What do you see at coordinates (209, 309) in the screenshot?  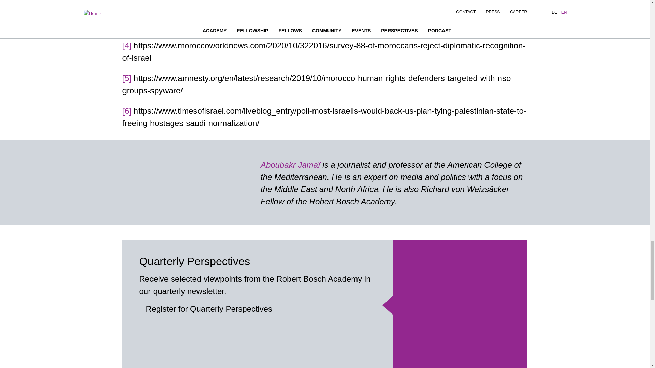 I see `Register for Quarterly Perspectives` at bounding box center [209, 309].